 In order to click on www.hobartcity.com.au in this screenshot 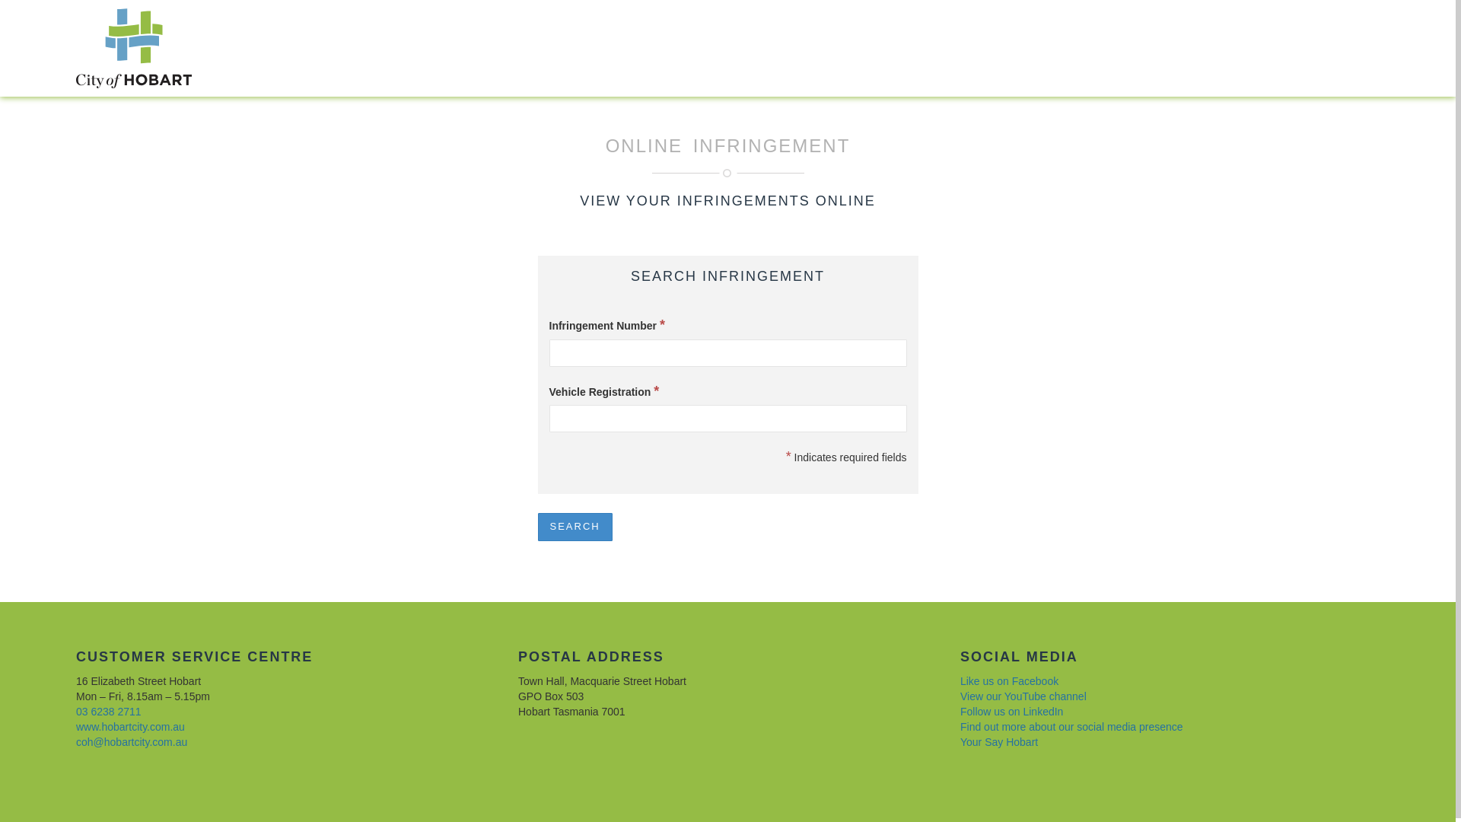, I will do `click(131, 727)`.